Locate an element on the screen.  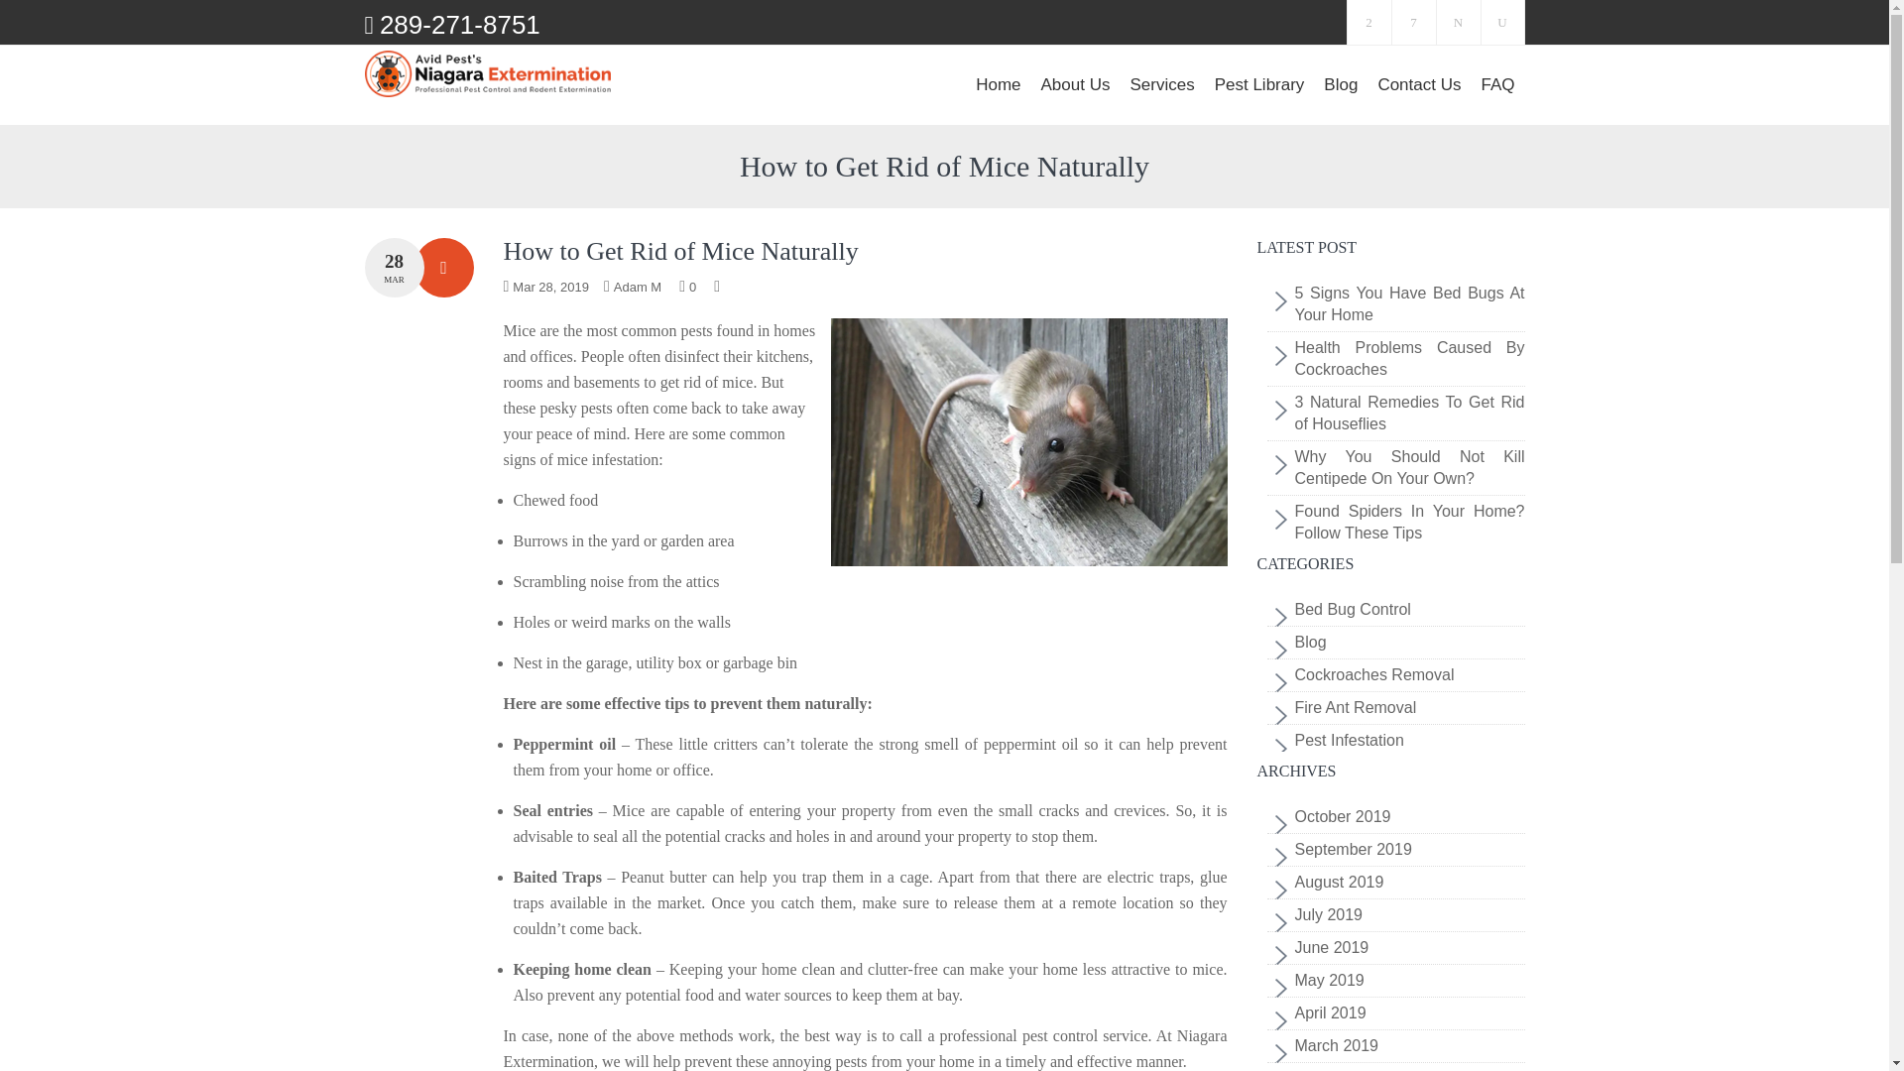
Follow us on Twitter is located at coordinates (1457, 22).